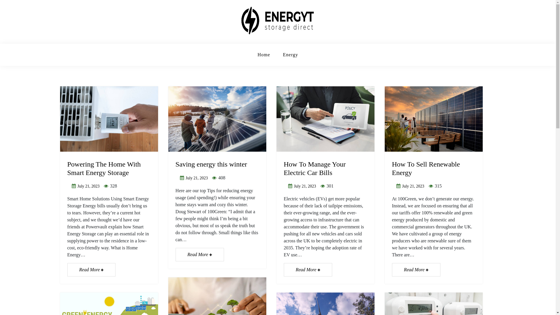 The width and height of the screenshot is (560, 315). Describe the element at coordinates (413, 186) in the screenshot. I see `July 21, 2023` at that location.